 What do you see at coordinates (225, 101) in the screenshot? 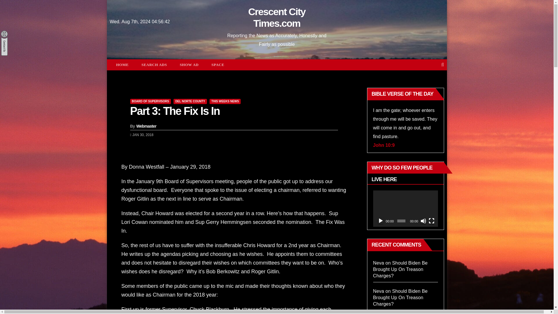
I see `THIS WEEKS NEWS` at bounding box center [225, 101].